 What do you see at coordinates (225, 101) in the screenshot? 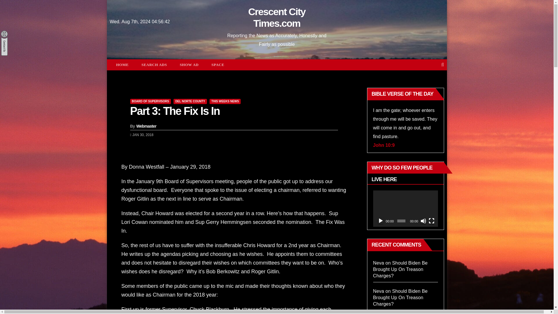
I see `THIS WEEKS NEWS` at bounding box center [225, 101].